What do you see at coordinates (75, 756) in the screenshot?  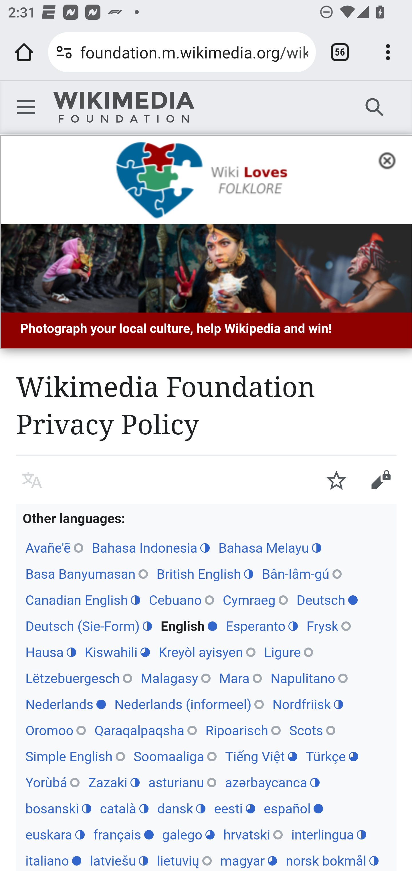 I see `Simple English` at bounding box center [75, 756].